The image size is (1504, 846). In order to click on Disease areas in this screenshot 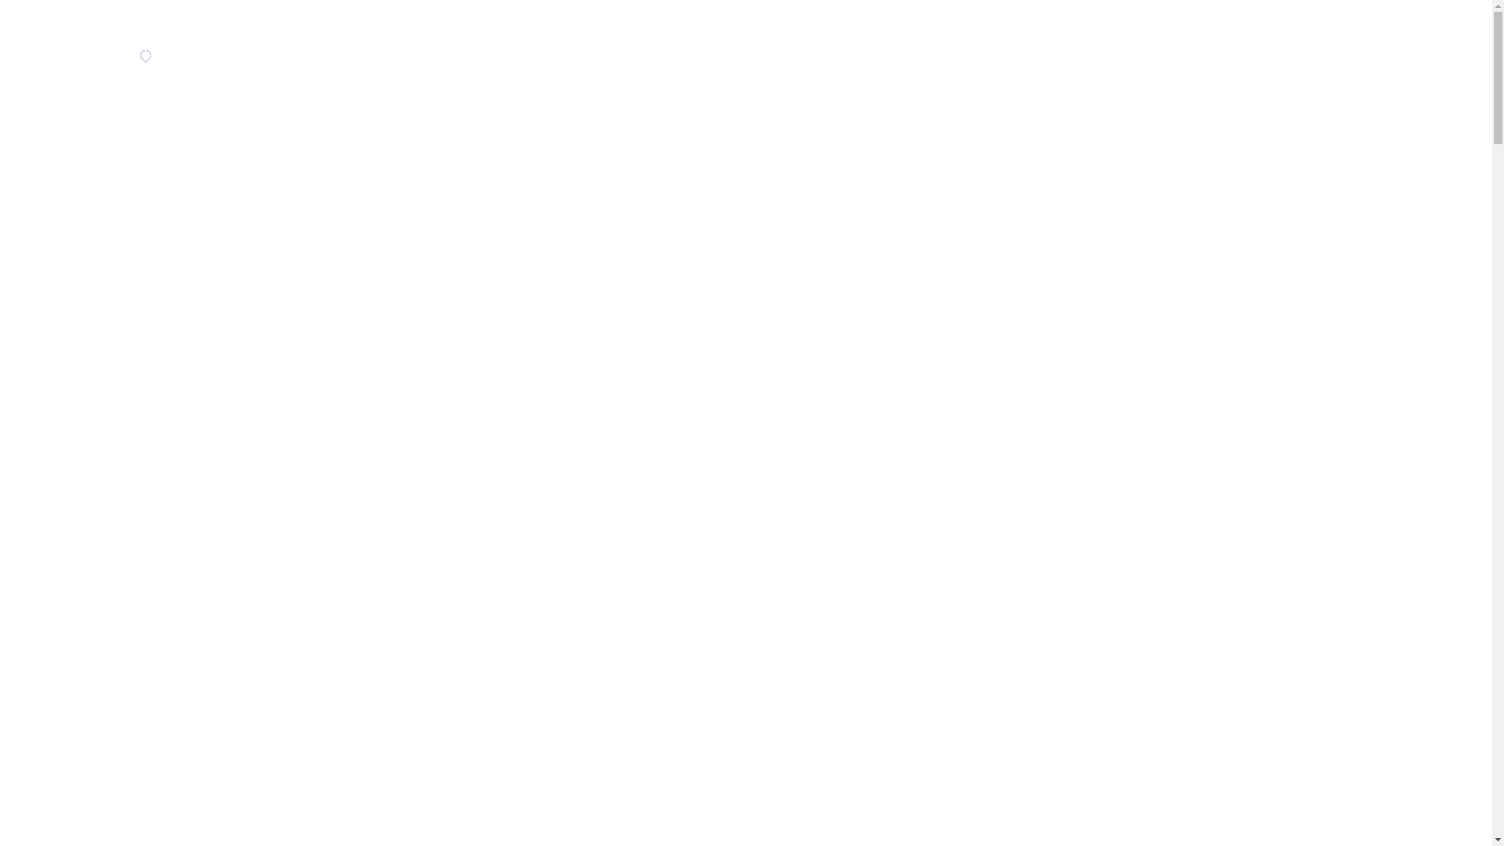, I will do `click(1426, 32)`.